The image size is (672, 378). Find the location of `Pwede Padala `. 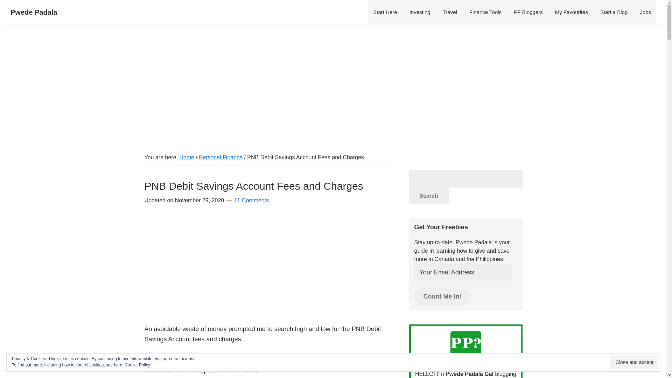

Pwede Padala  is located at coordinates (385, 12).